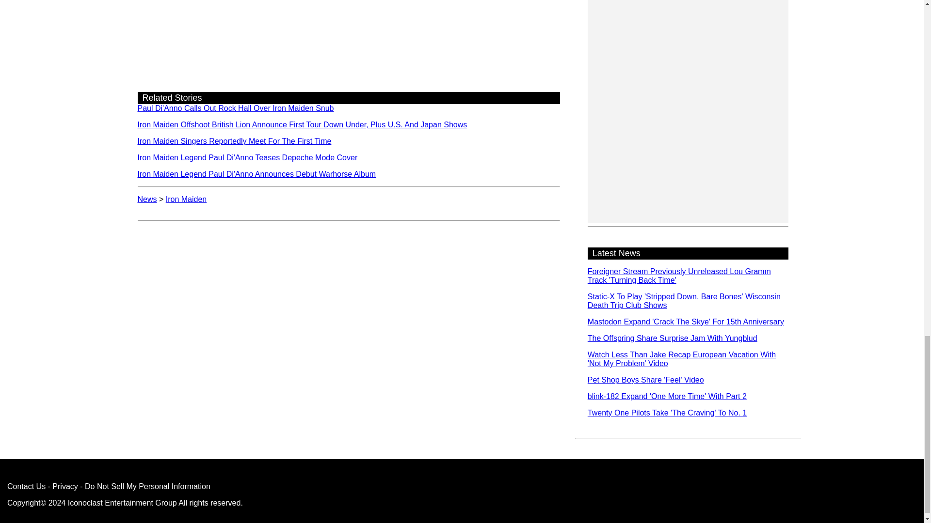 The width and height of the screenshot is (931, 523). I want to click on Mastodon Expand 'Crack The Skye' For 15th Anniversary, so click(686, 322).